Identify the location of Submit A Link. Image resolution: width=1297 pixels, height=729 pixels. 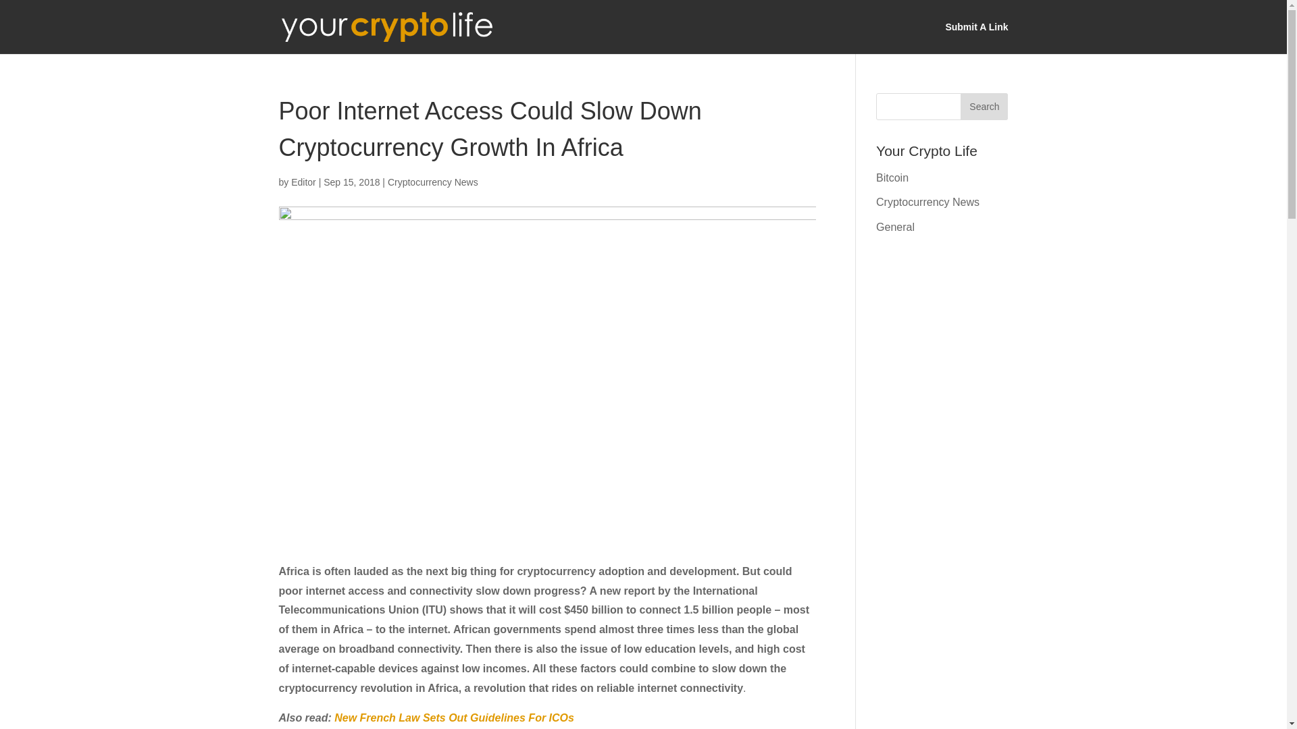
(976, 38).